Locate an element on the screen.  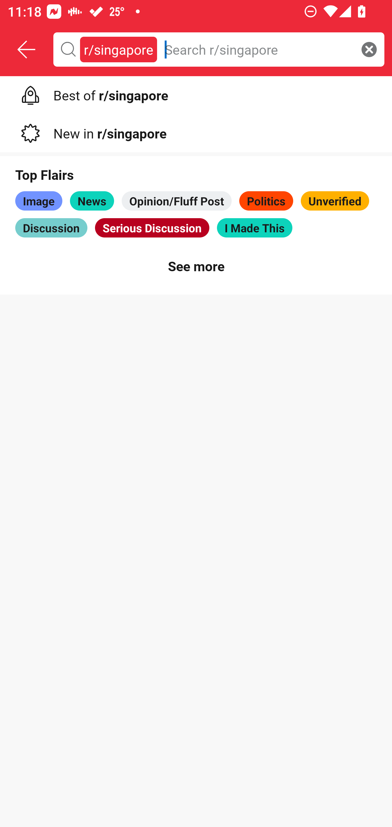
Clear search is located at coordinates (369, 49).